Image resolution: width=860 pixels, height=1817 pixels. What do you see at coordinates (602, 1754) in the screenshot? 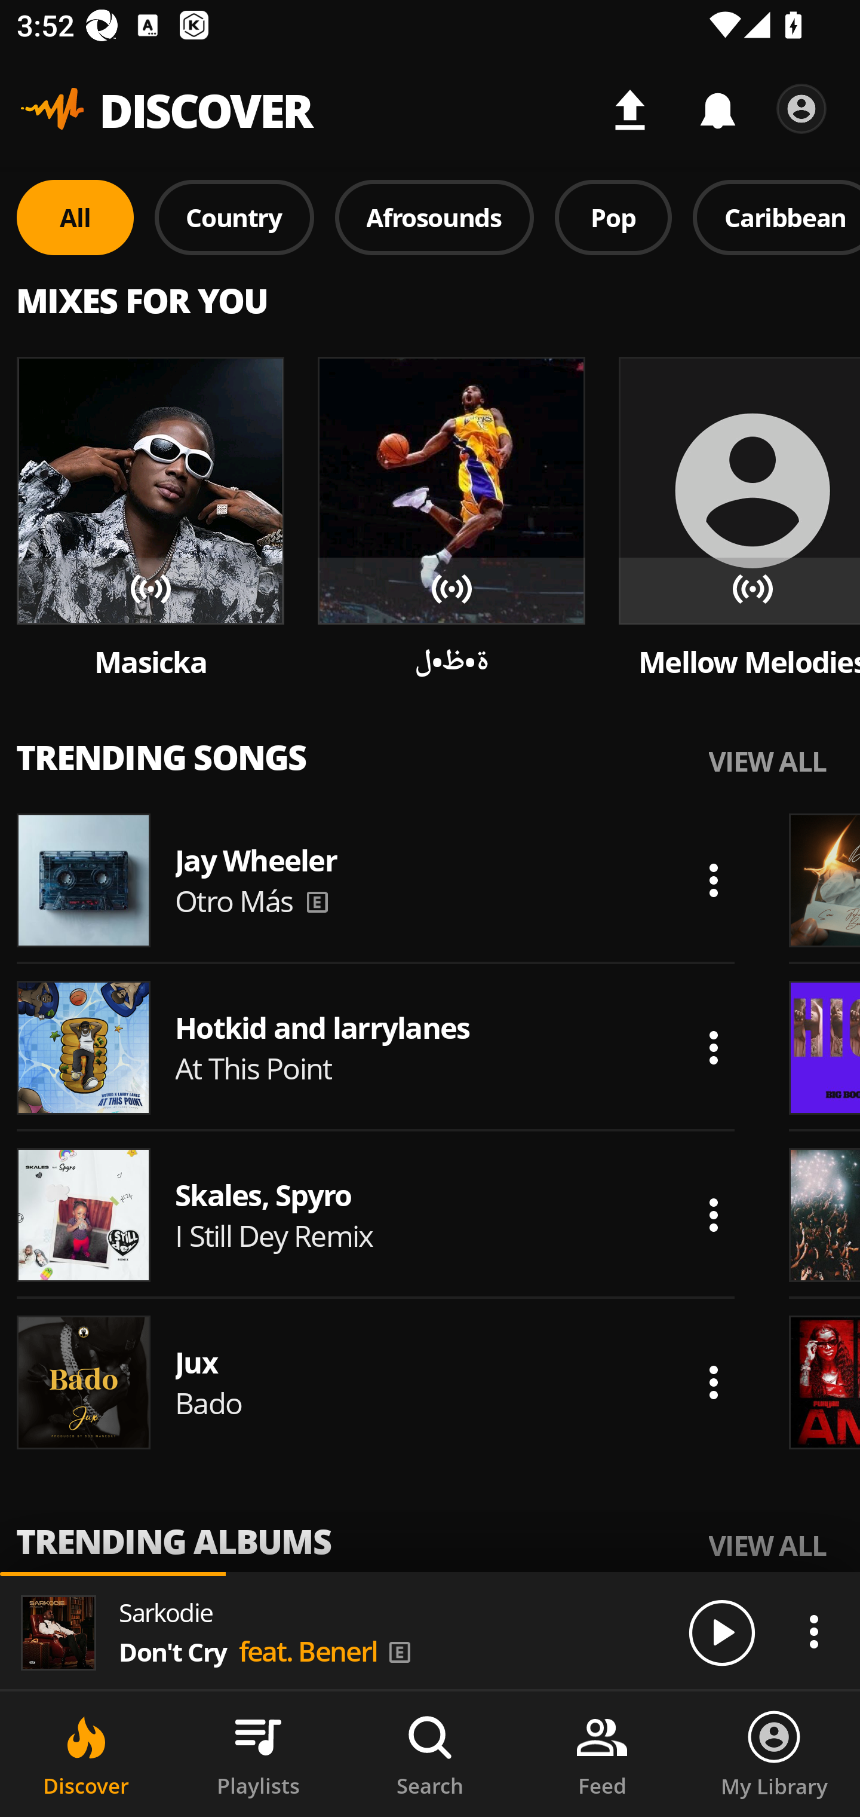
I see `Feed` at bounding box center [602, 1754].